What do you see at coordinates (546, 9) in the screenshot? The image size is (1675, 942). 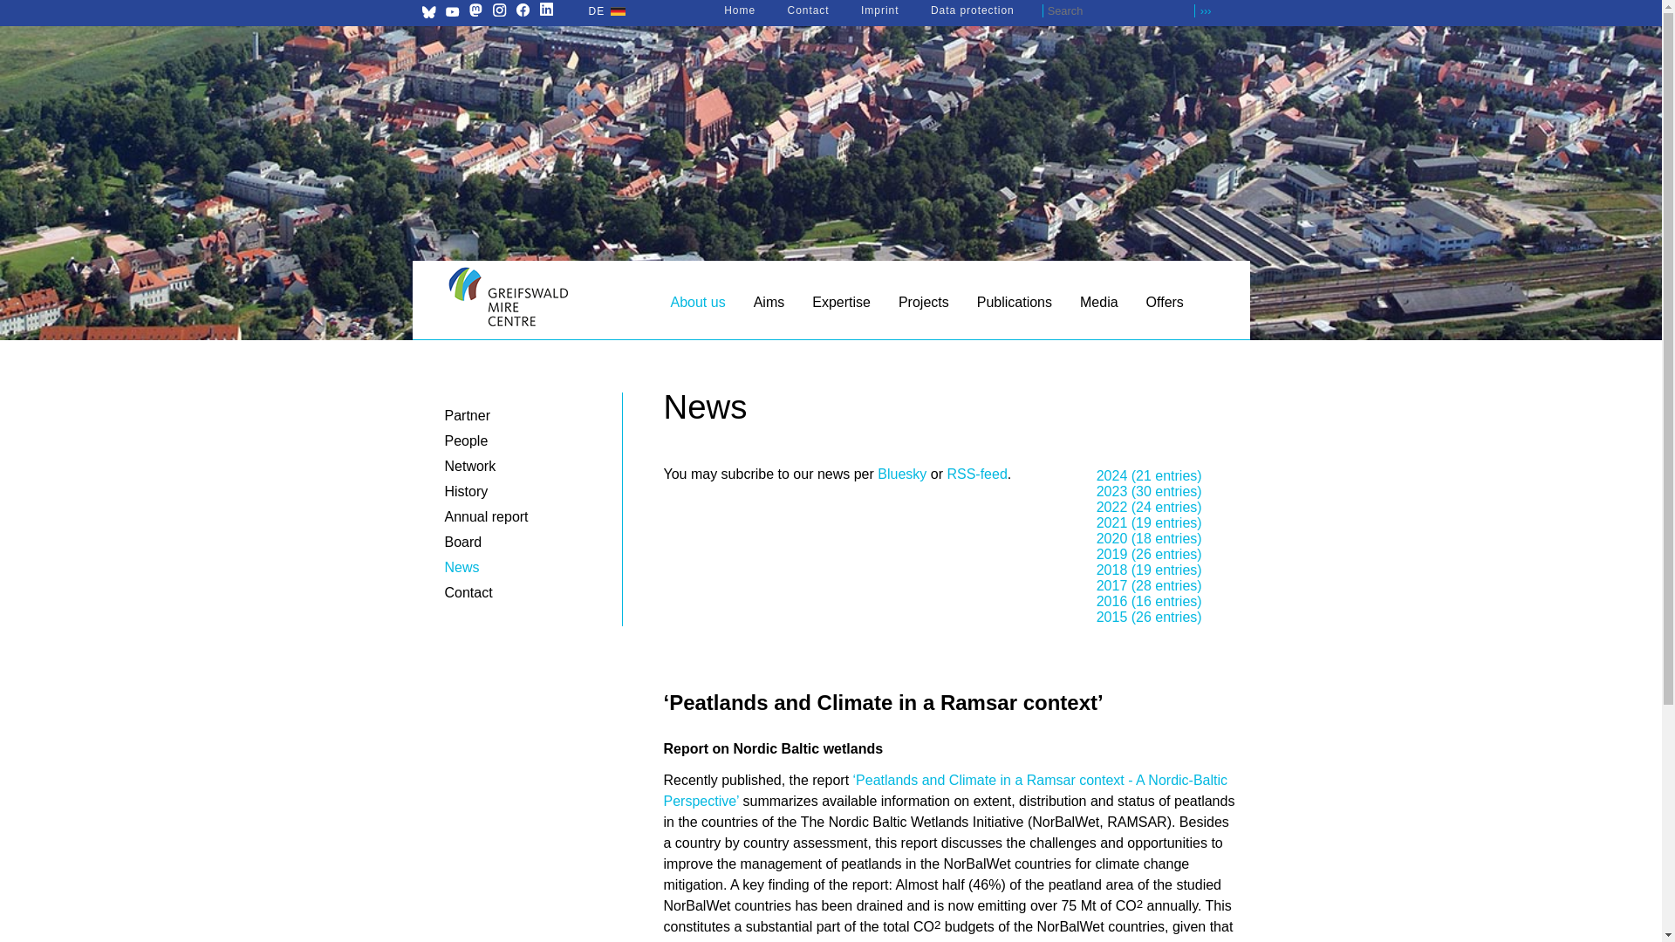 I see `GMC on Linked IN` at bounding box center [546, 9].